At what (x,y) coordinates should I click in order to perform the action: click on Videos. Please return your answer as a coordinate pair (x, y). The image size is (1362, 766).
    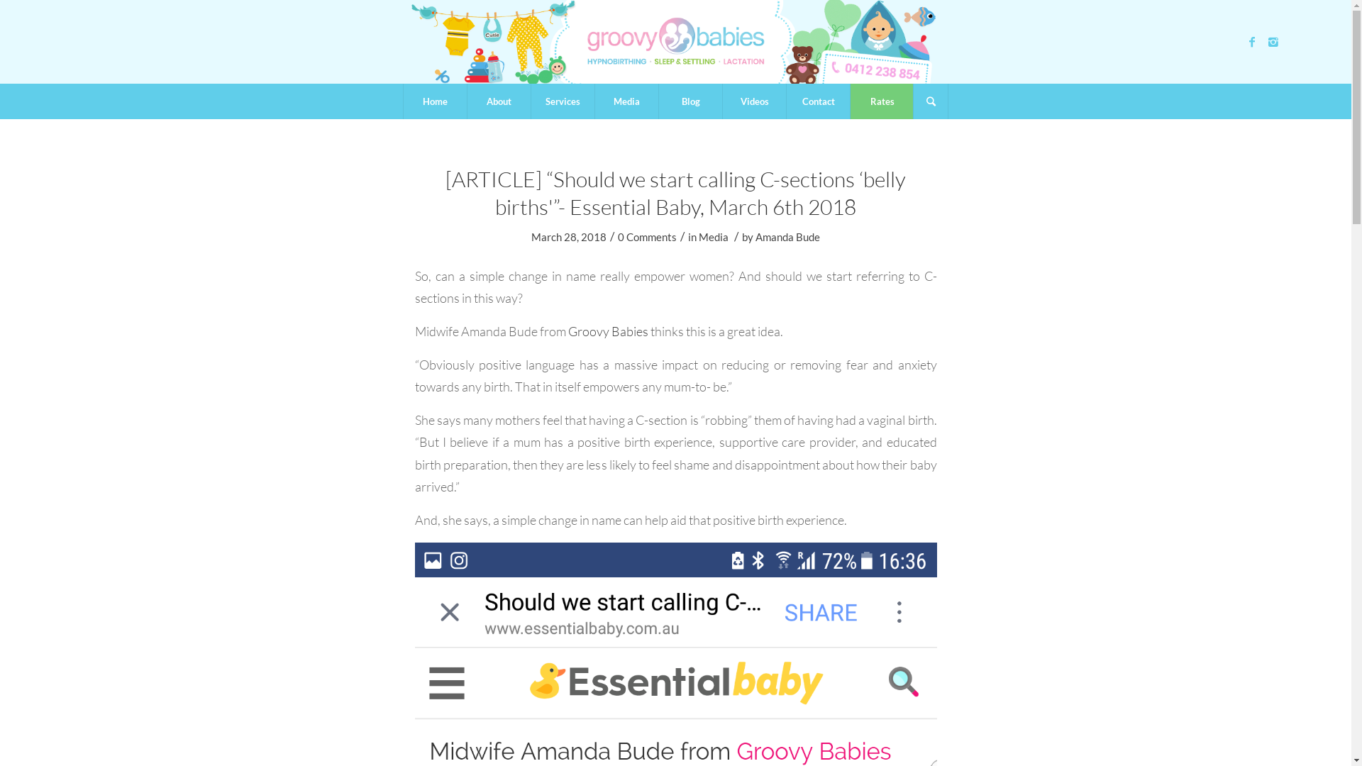
    Looking at the image, I should click on (753, 101).